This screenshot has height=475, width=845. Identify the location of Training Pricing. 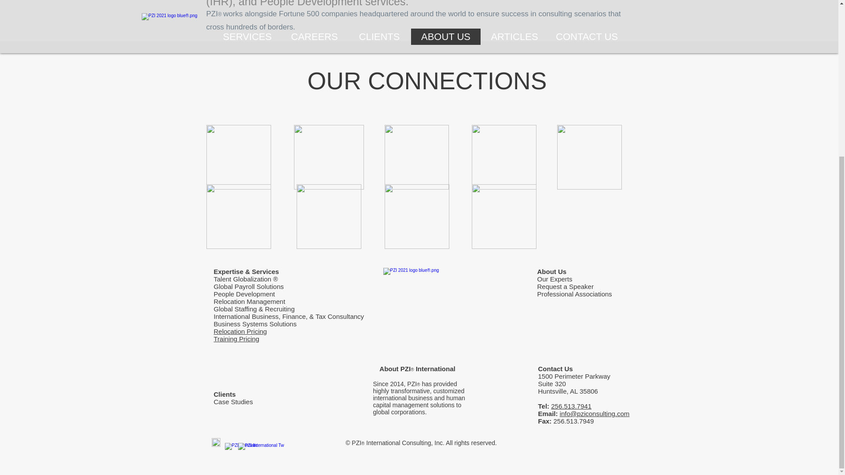
(236, 339).